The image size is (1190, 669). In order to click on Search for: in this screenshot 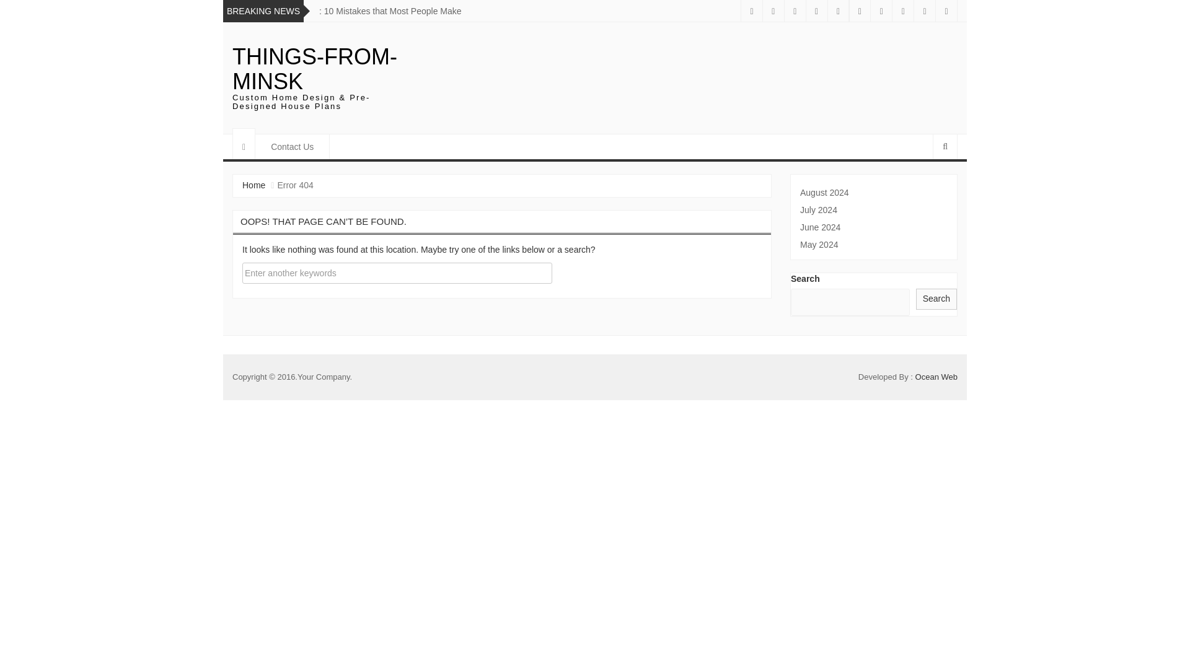, I will do `click(397, 273)`.